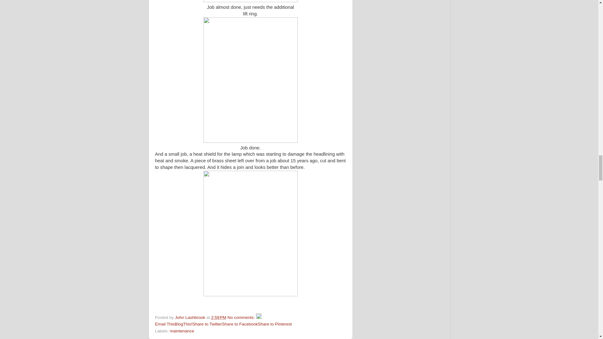  Describe the element at coordinates (259, 318) in the screenshot. I see `Edit Post` at that location.